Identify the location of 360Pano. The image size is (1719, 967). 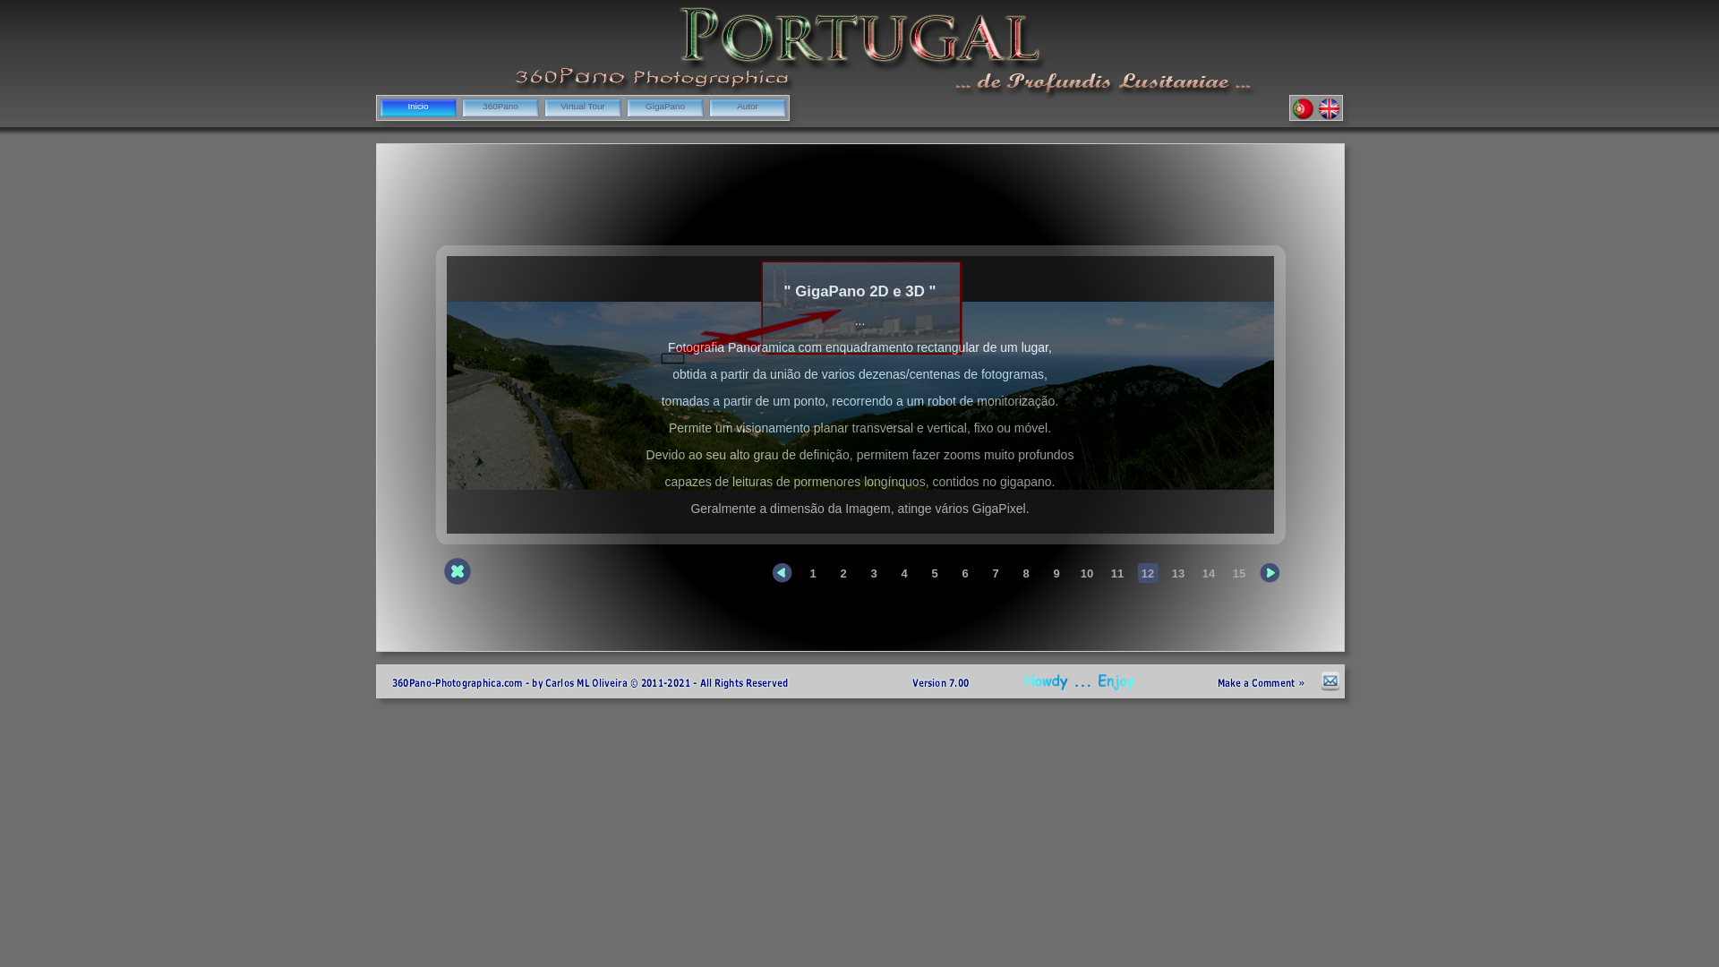
(500, 107).